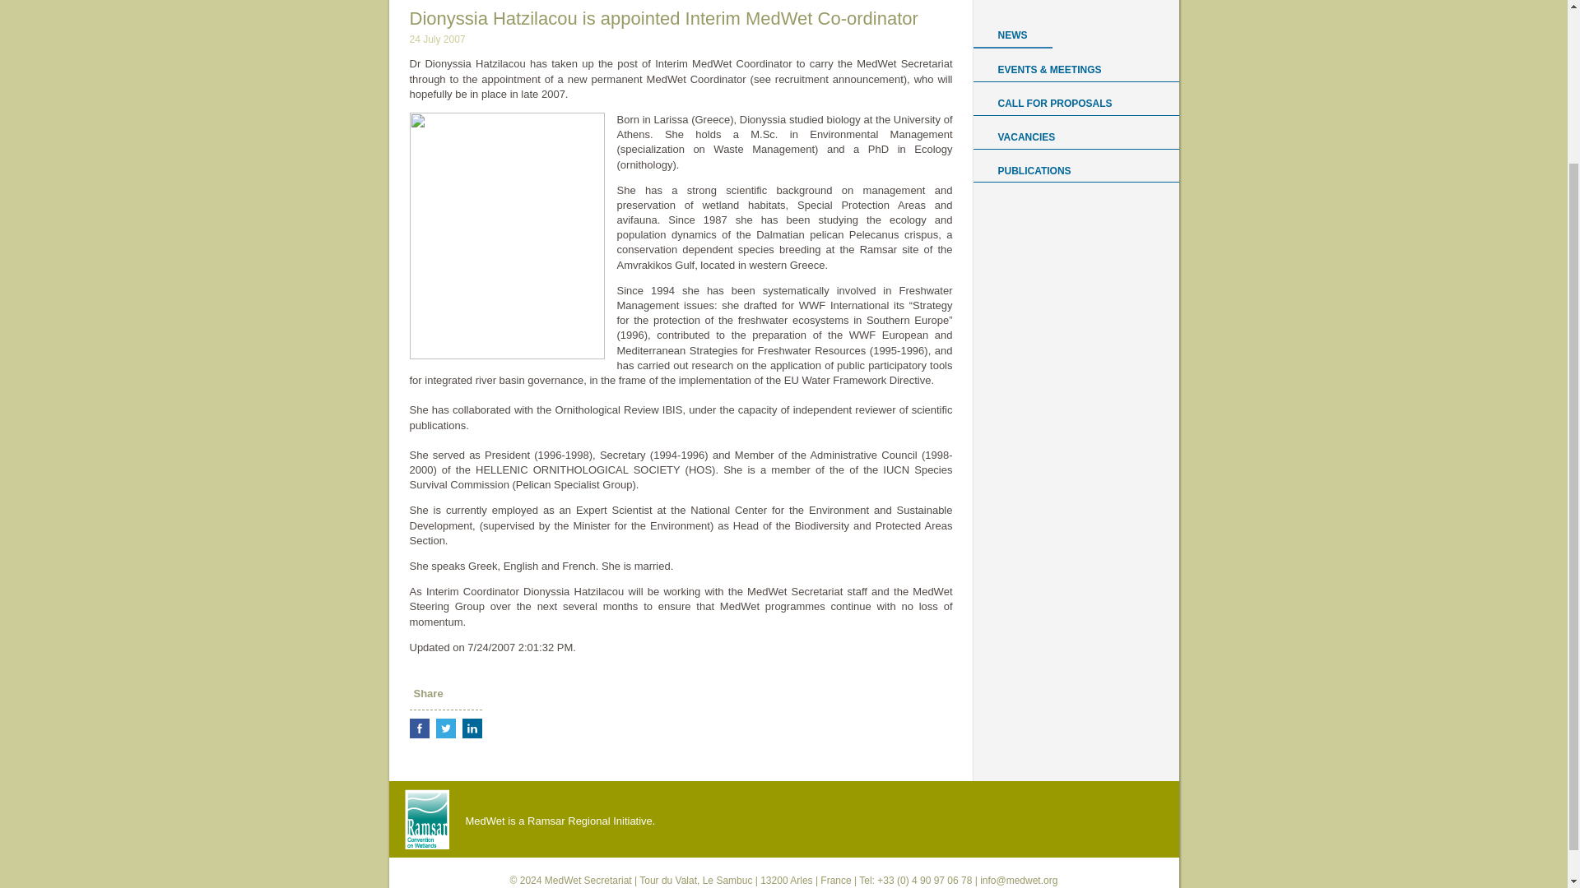 The image size is (1580, 888). I want to click on Share this post on Twitter, so click(446, 728).